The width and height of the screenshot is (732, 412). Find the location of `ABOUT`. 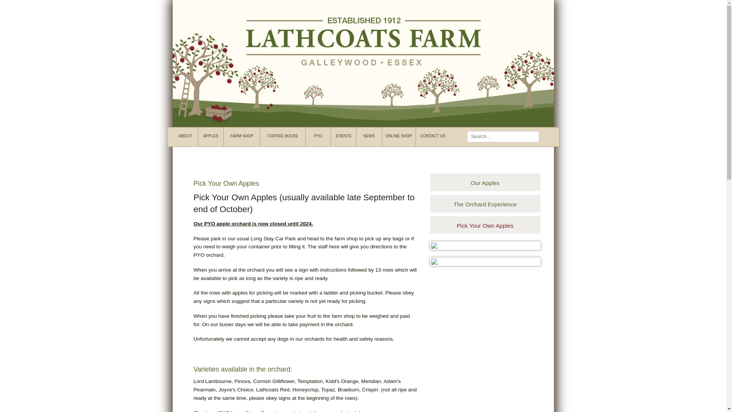

ABOUT is located at coordinates (185, 136).